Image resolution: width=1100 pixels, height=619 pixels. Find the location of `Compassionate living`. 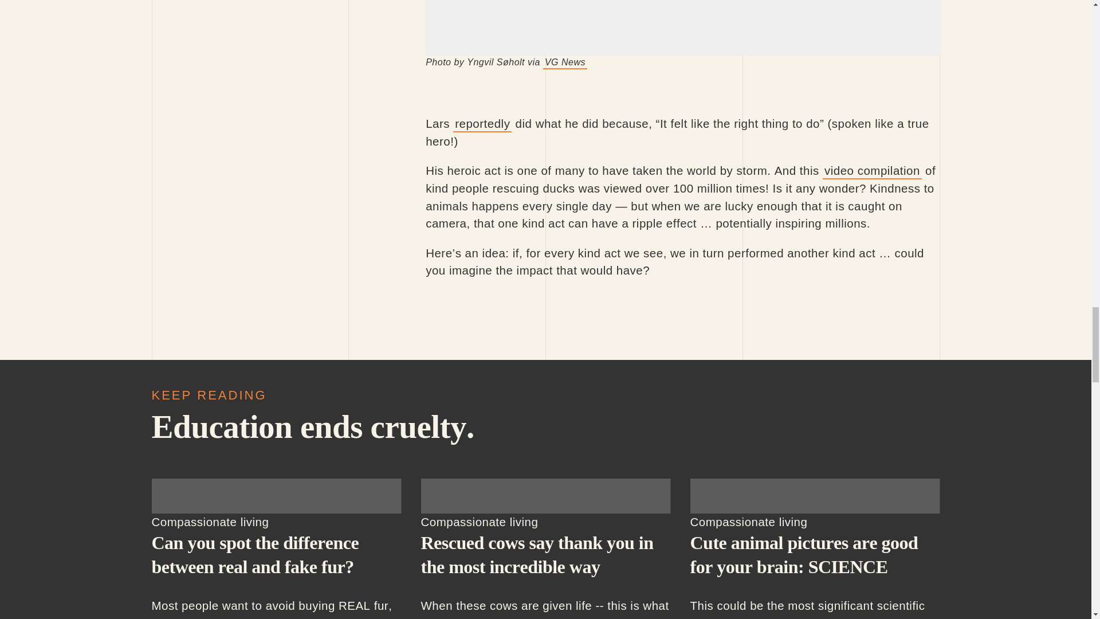

Compassionate living is located at coordinates (210, 522).